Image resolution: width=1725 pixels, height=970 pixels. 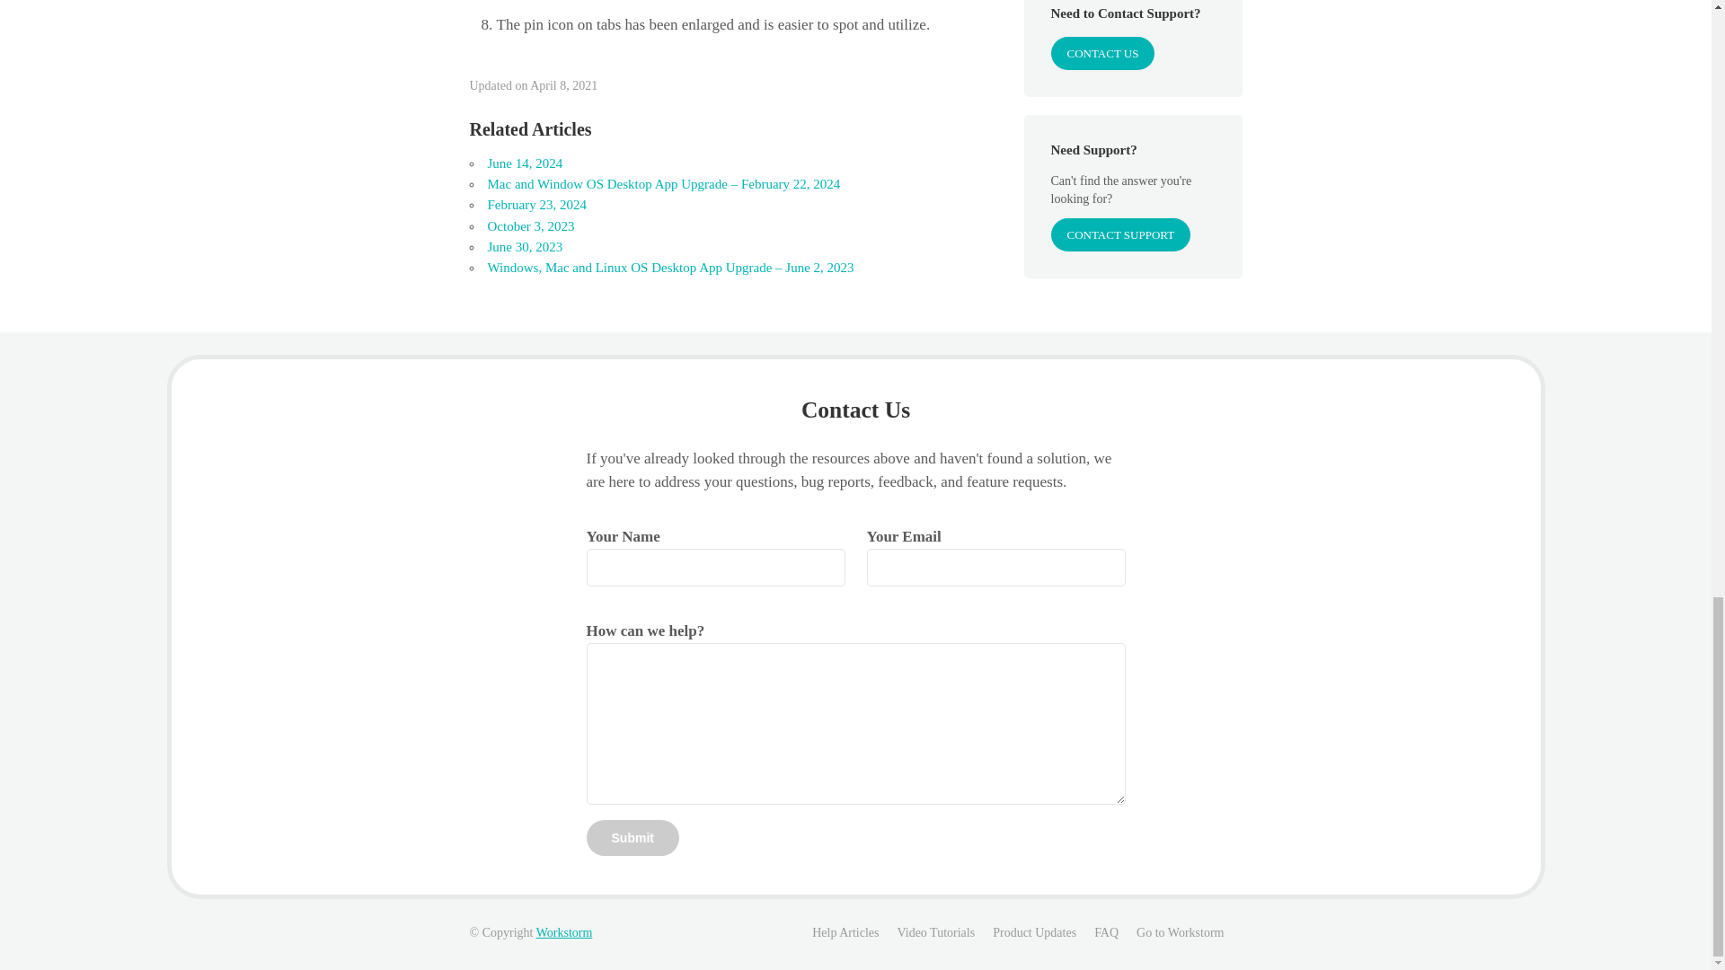 What do you see at coordinates (1105, 932) in the screenshot?
I see `FAQ` at bounding box center [1105, 932].